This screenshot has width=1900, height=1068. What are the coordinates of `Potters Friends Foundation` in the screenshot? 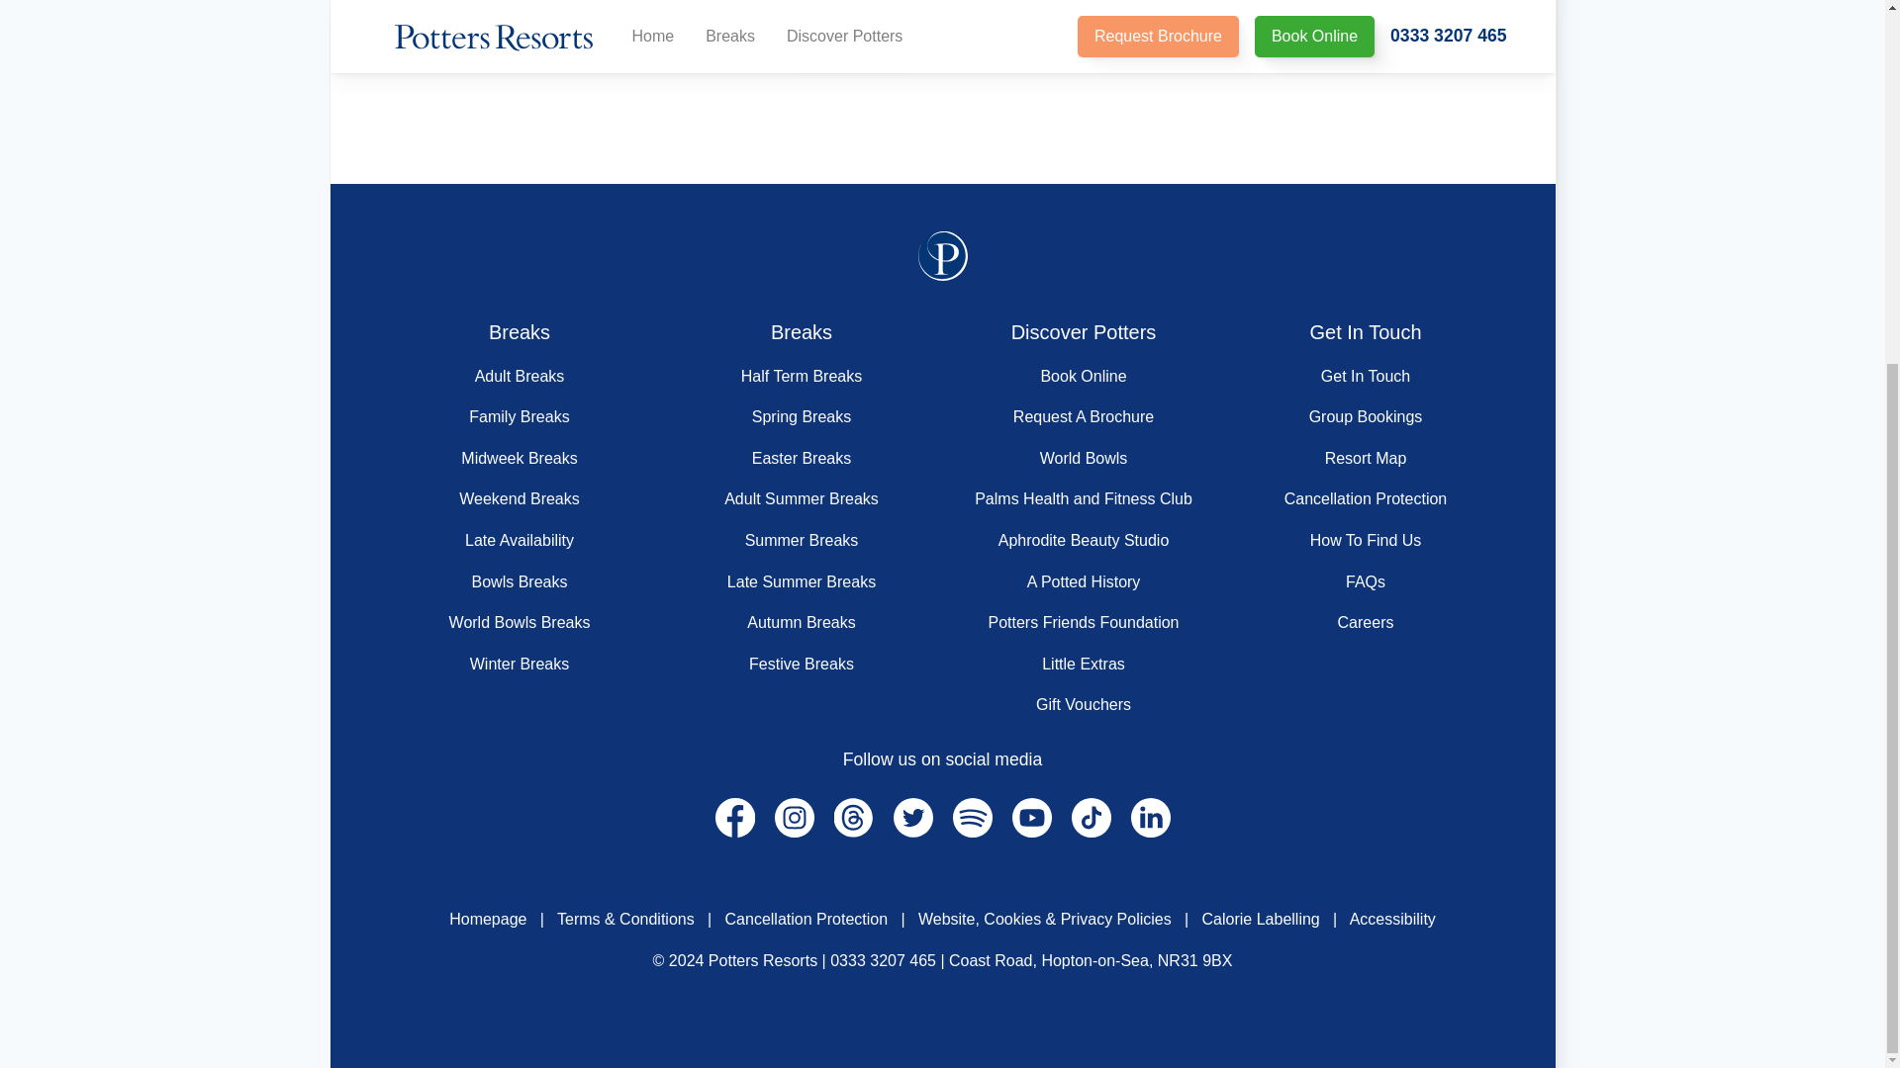 It's located at (1083, 623).